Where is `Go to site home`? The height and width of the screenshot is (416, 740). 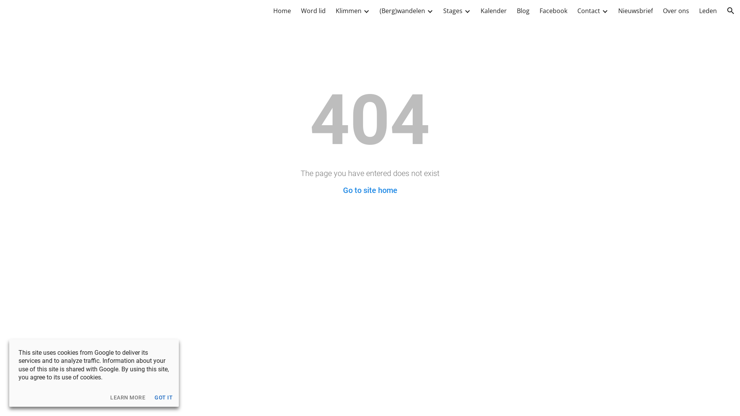
Go to site home is located at coordinates (370, 190).